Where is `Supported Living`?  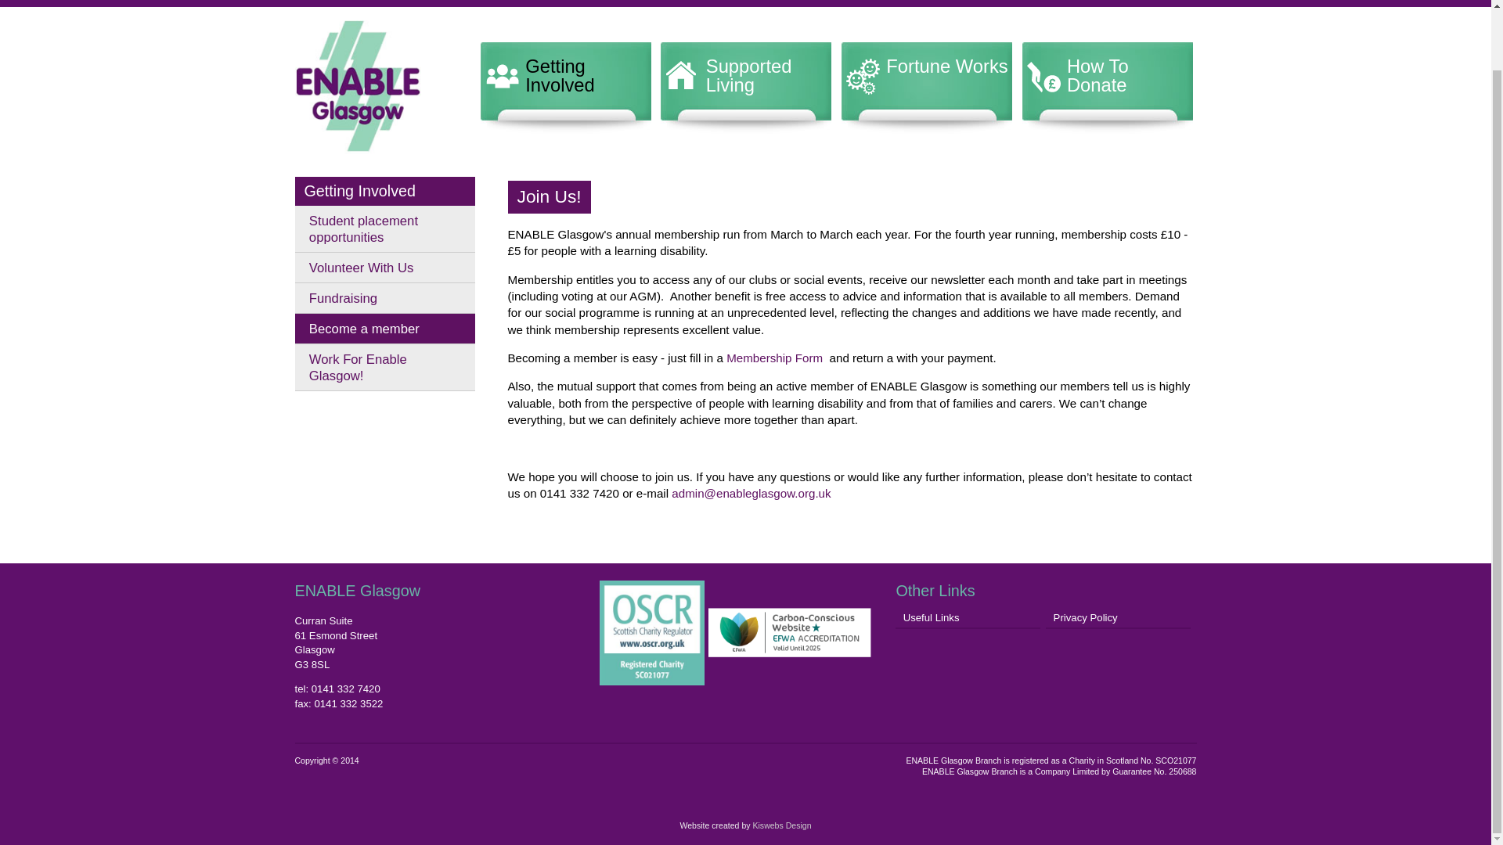 Supported Living is located at coordinates (745, 88).